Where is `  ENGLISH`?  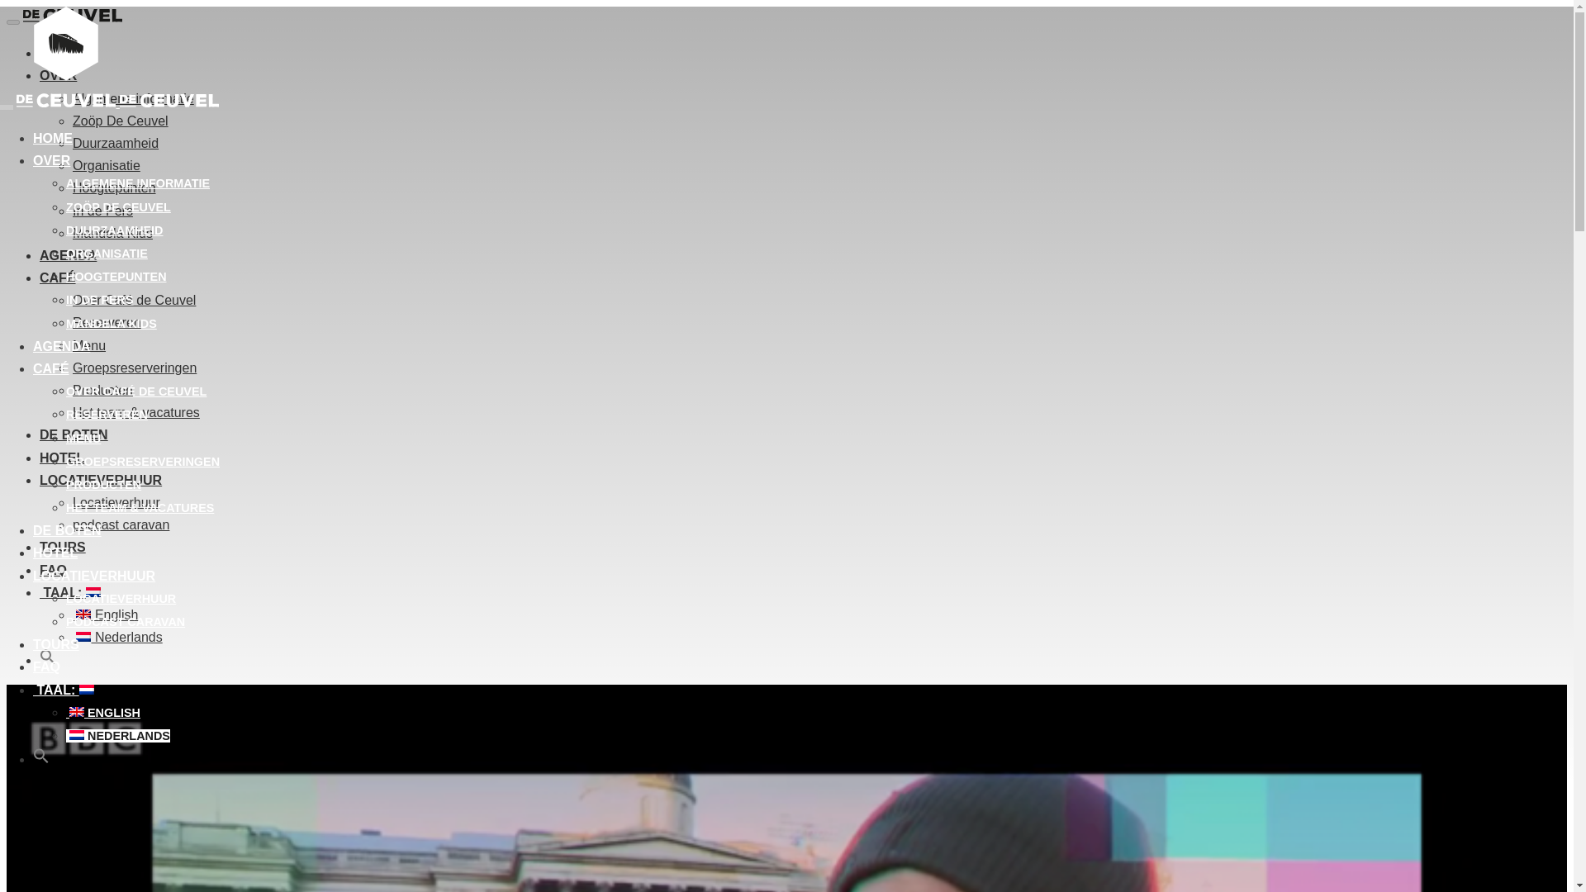   ENGLISH is located at coordinates (103, 712).